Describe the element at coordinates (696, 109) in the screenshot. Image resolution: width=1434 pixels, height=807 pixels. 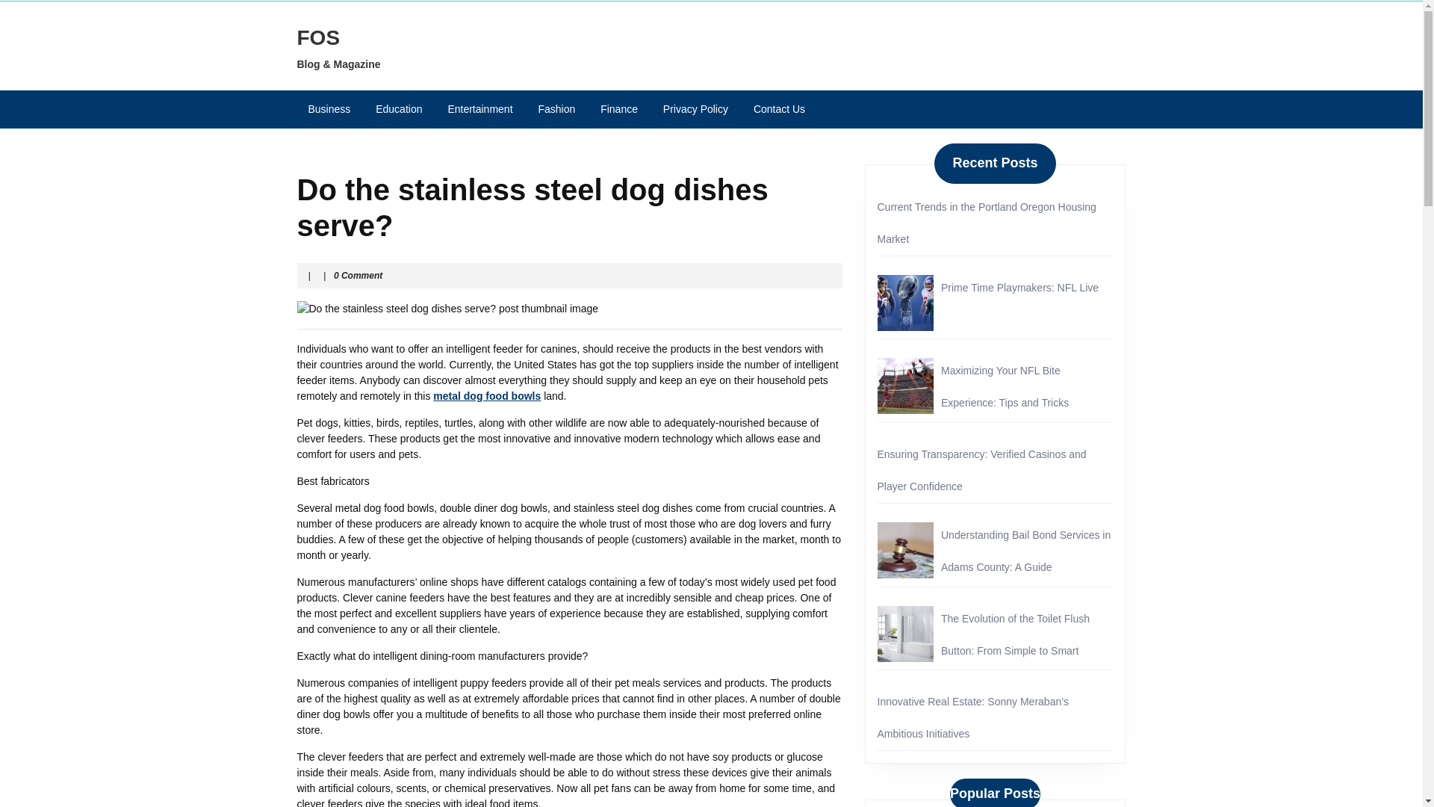
I see `Privacy Policy` at that location.